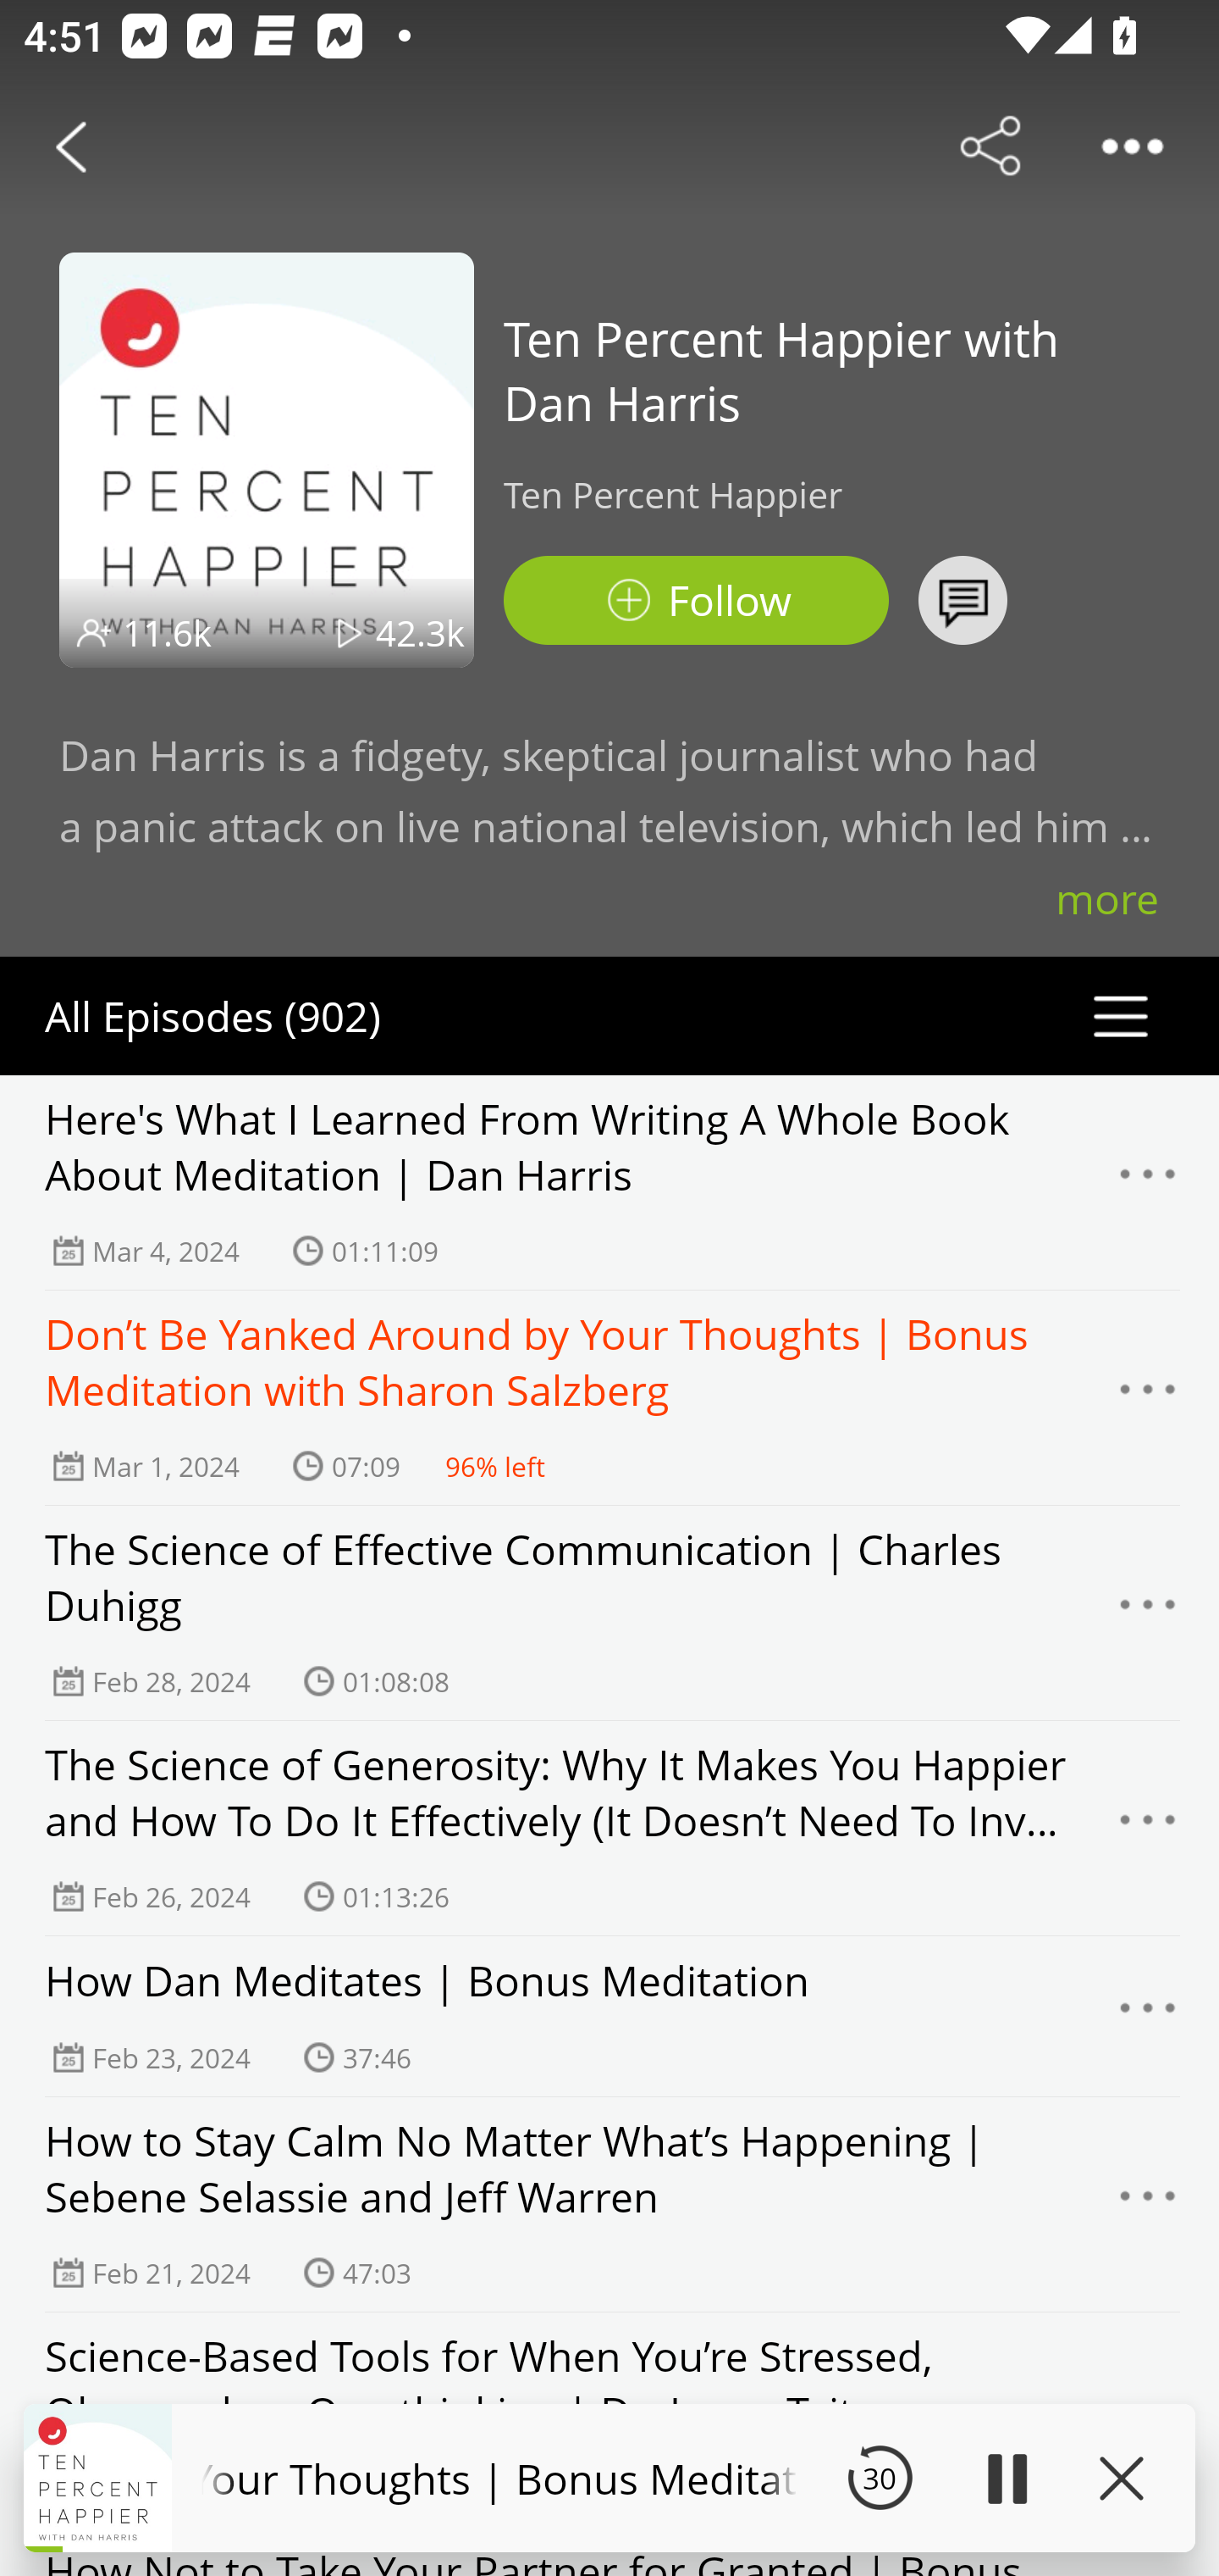  I want to click on Back, so click(71, 146).